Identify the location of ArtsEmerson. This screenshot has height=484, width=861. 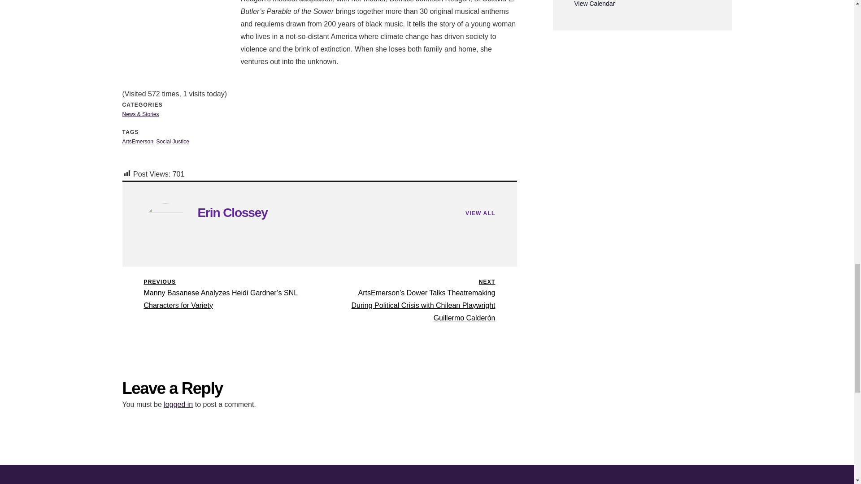
(232, 212).